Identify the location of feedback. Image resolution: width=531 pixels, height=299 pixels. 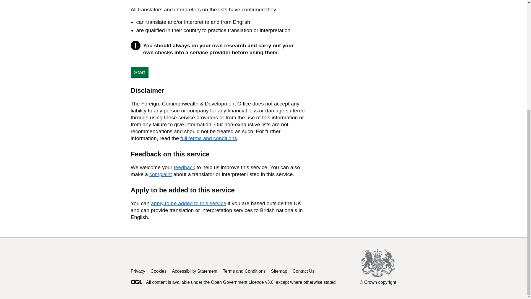
(184, 167).